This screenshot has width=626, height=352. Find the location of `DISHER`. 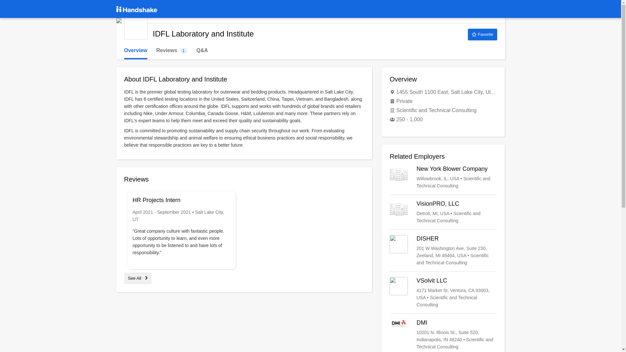

DISHER is located at coordinates (136, 51).